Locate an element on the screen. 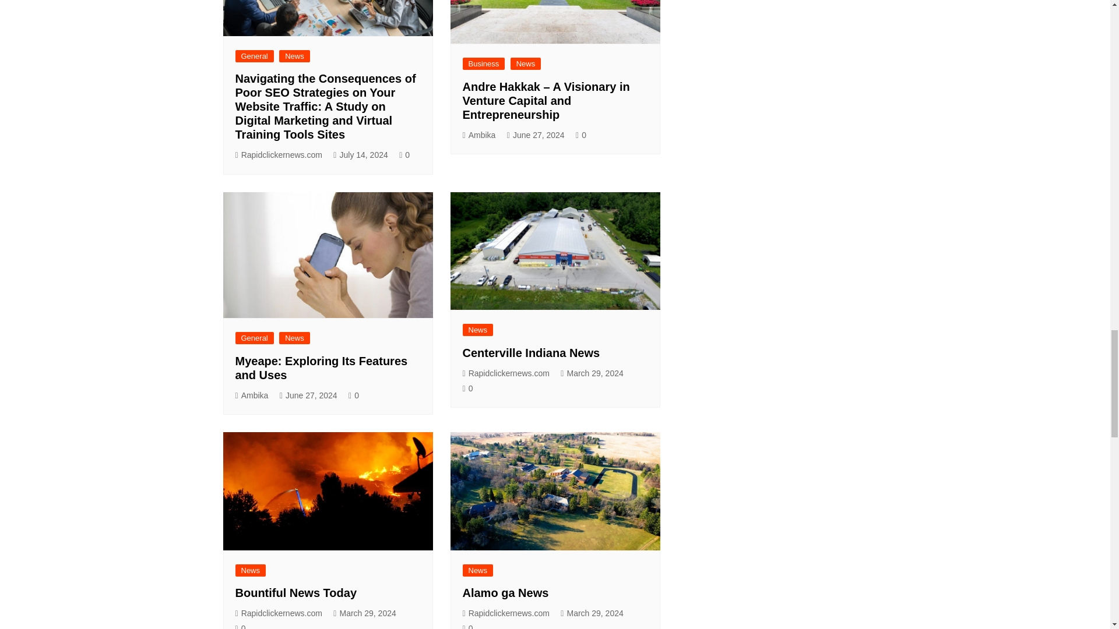 This screenshot has height=629, width=1119. General is located at coordinates (254, 338).